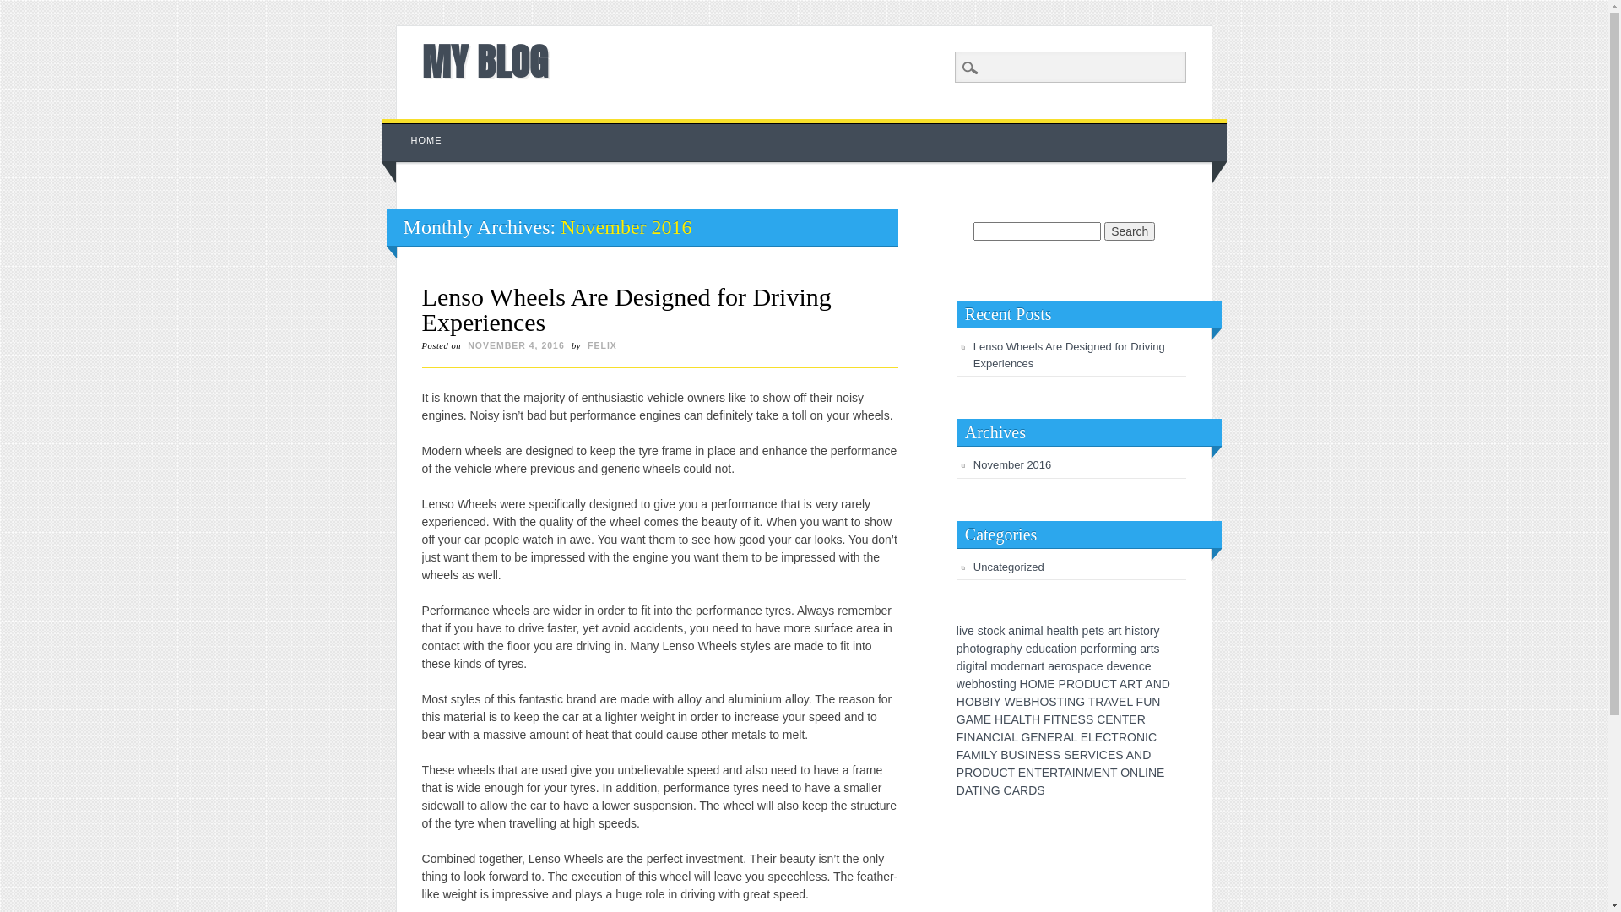 This screenshot has width=1621, height=912. I want to click on d, so click(1011, 666).